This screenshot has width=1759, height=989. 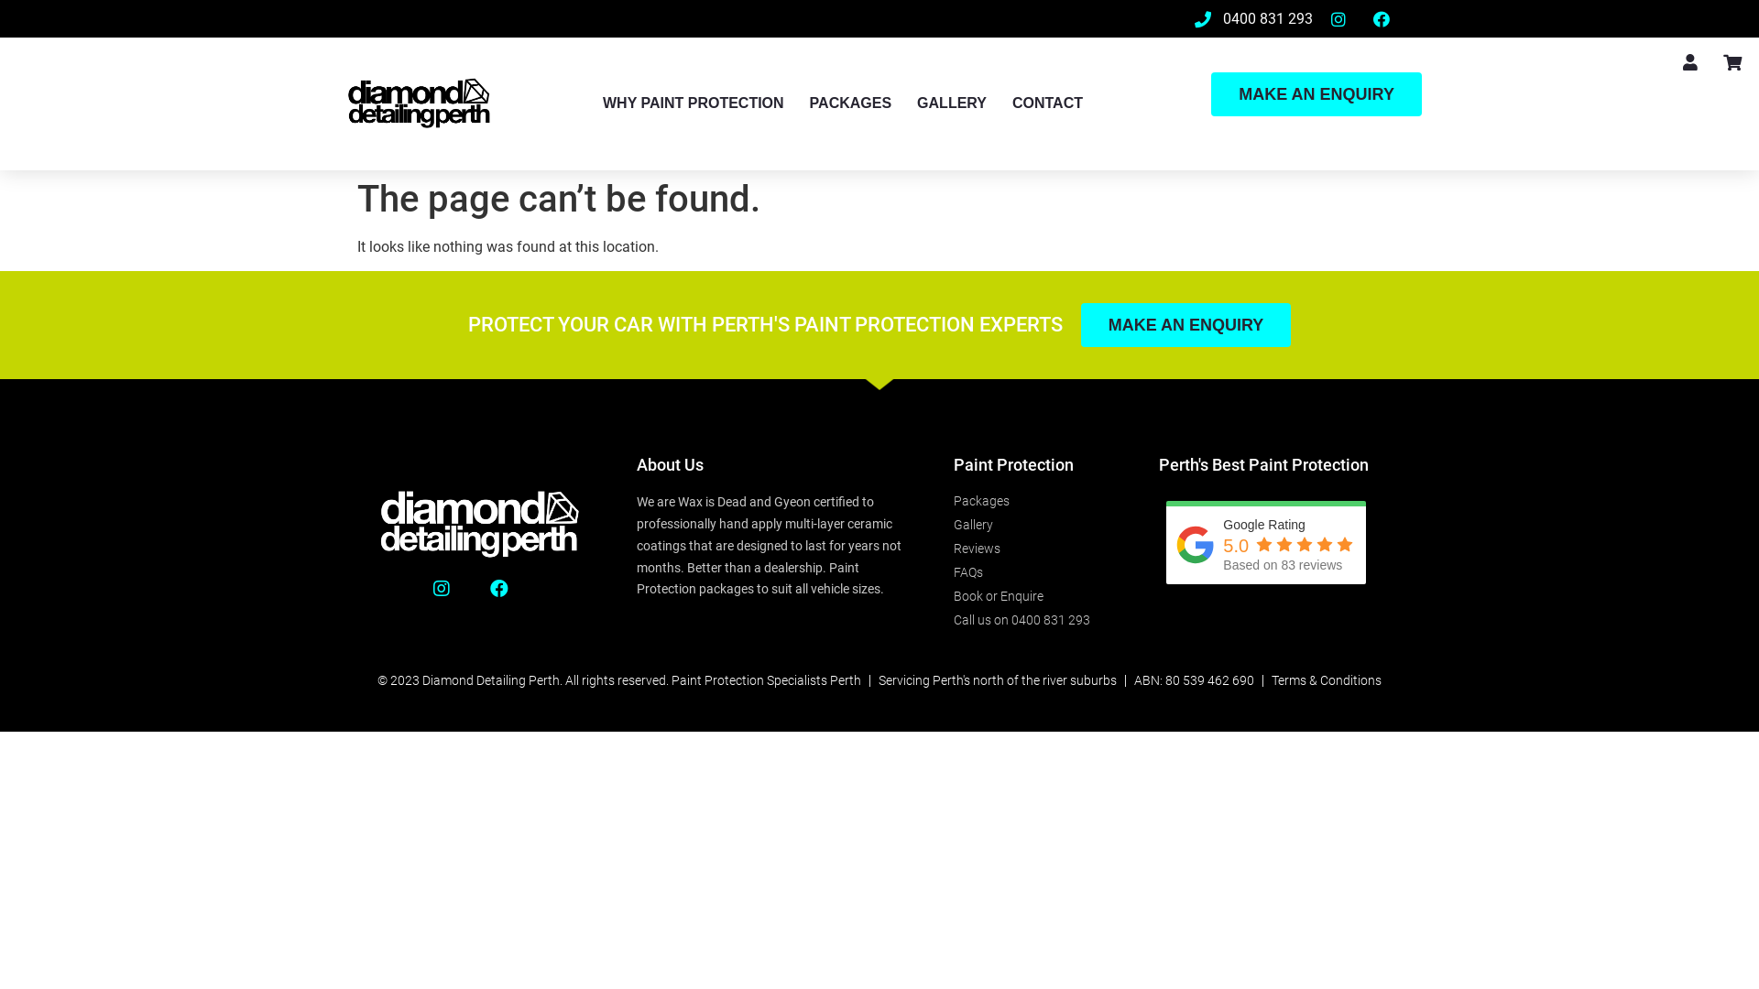 I want to click on WHY PAINT PROTECTION, so click(x=694, y=103).